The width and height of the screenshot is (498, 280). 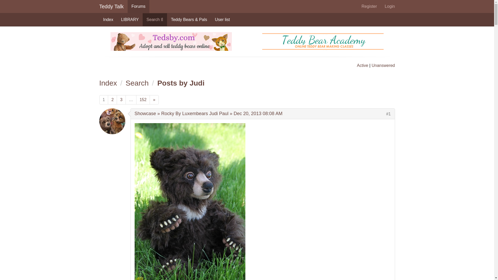 What do you see at coordinates (137, 83) in the screenshot?
I see `Search` at bounding box center [137, 83].